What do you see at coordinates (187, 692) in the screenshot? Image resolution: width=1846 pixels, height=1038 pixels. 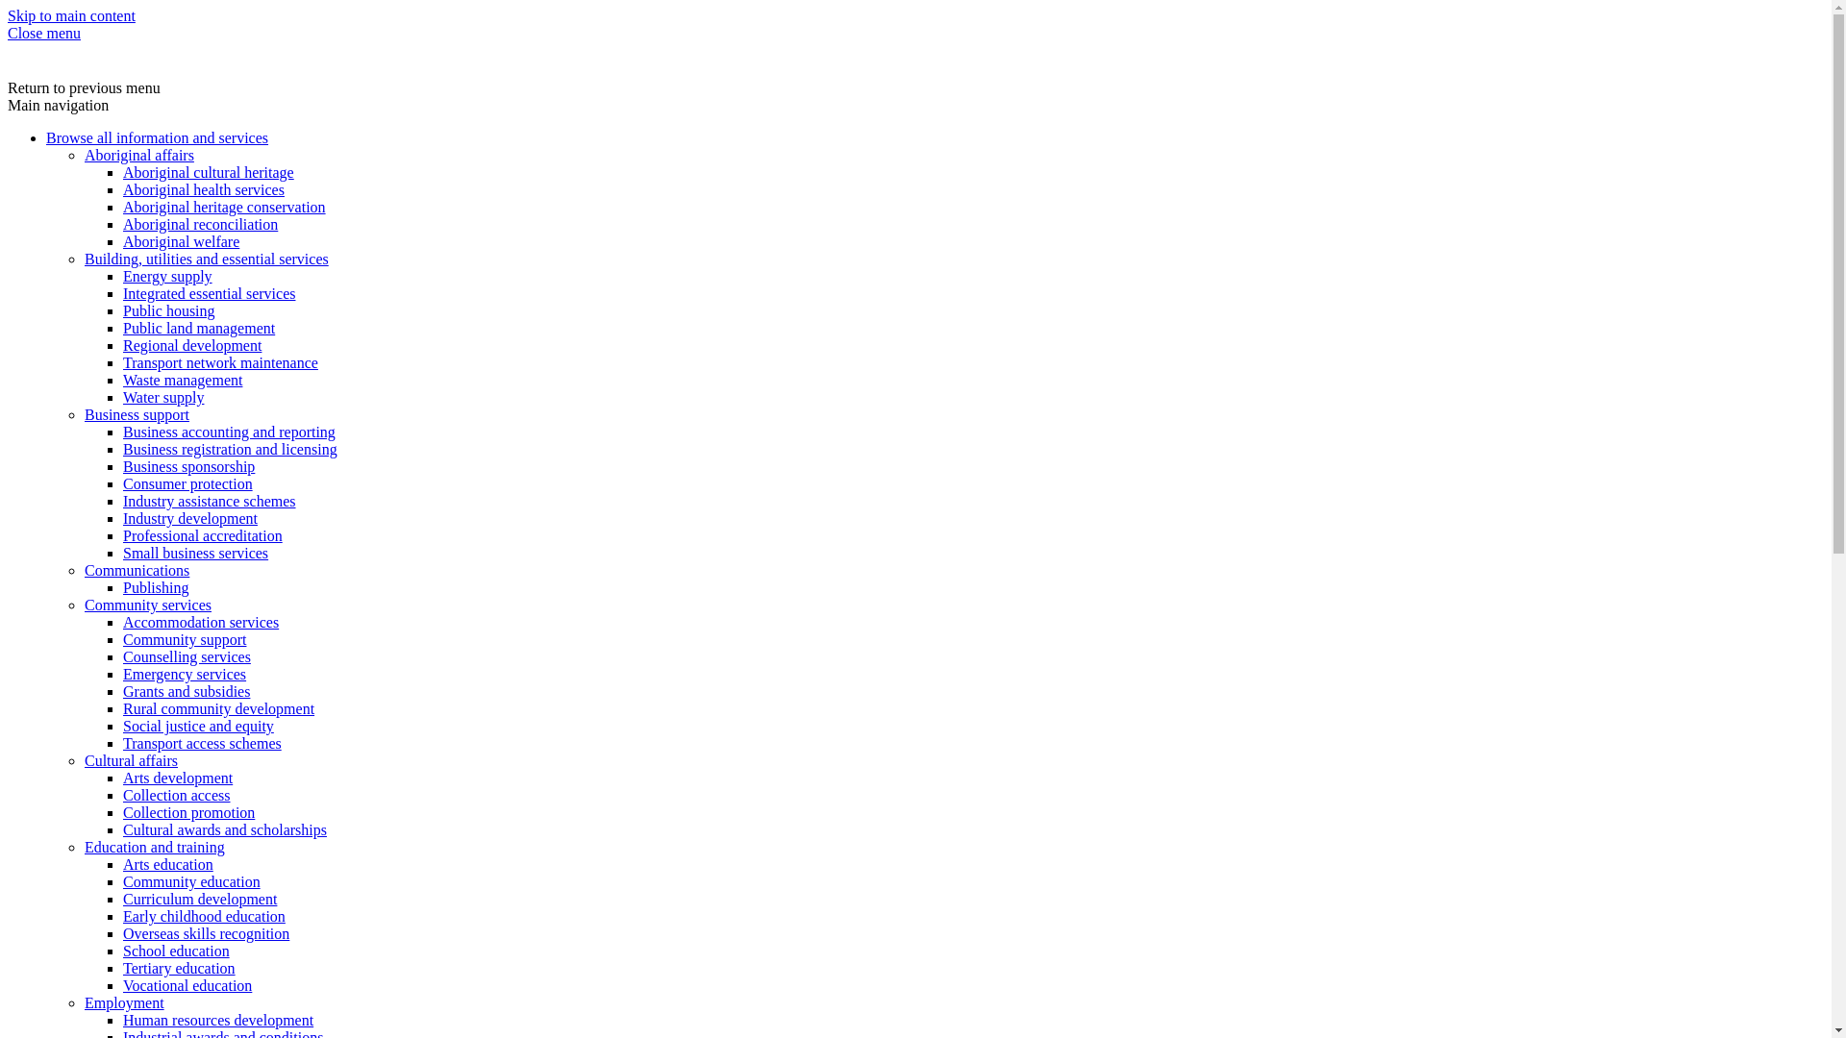 I see `Grants and subsidies` at bounding box center [187, 692].